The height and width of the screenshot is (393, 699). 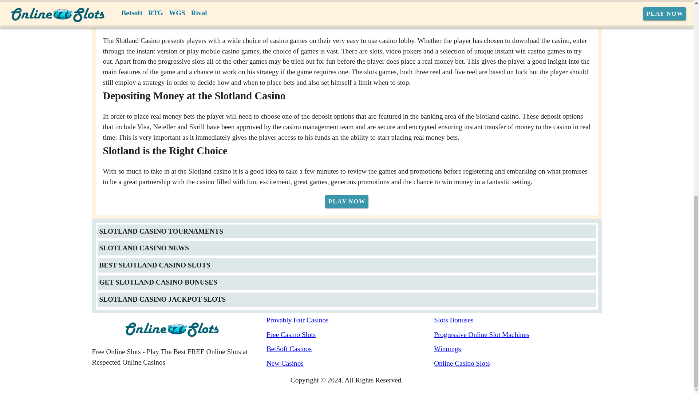 I want to click on New Casinos, so click(x=350, y=364).